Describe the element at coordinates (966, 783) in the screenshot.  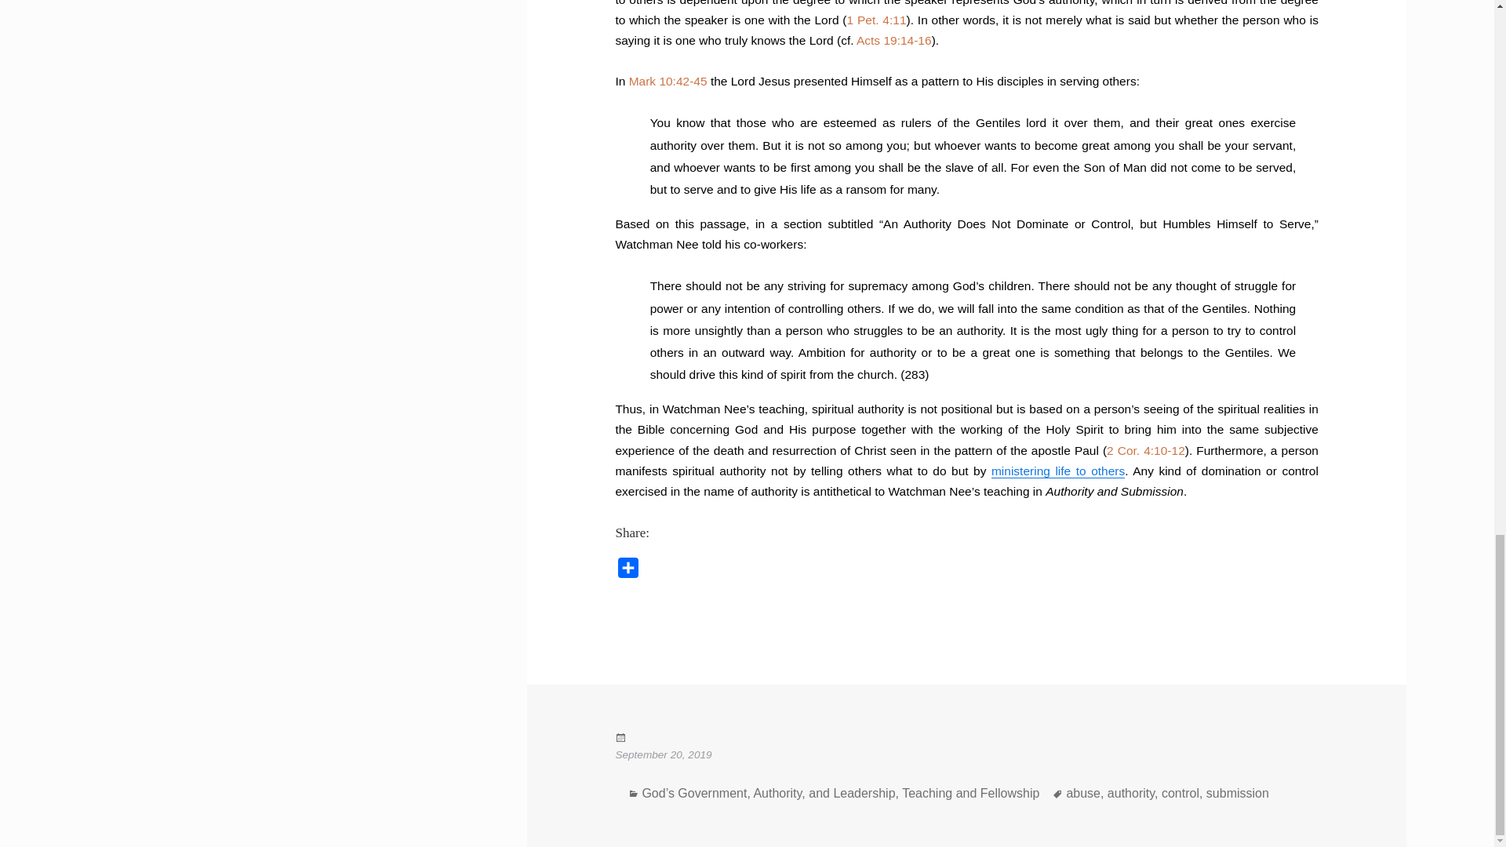
I see `September 20, 2019` at that location.